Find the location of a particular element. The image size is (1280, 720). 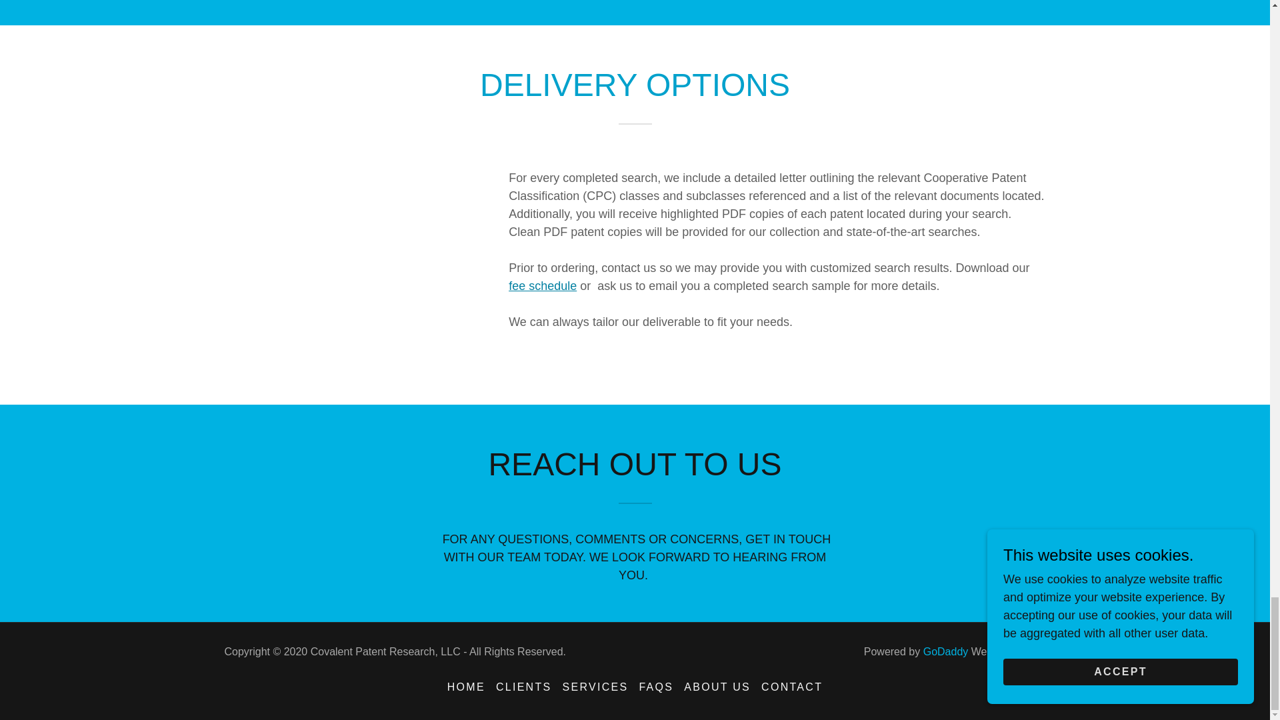

CLIENTS is located at coordinates (523, 687).